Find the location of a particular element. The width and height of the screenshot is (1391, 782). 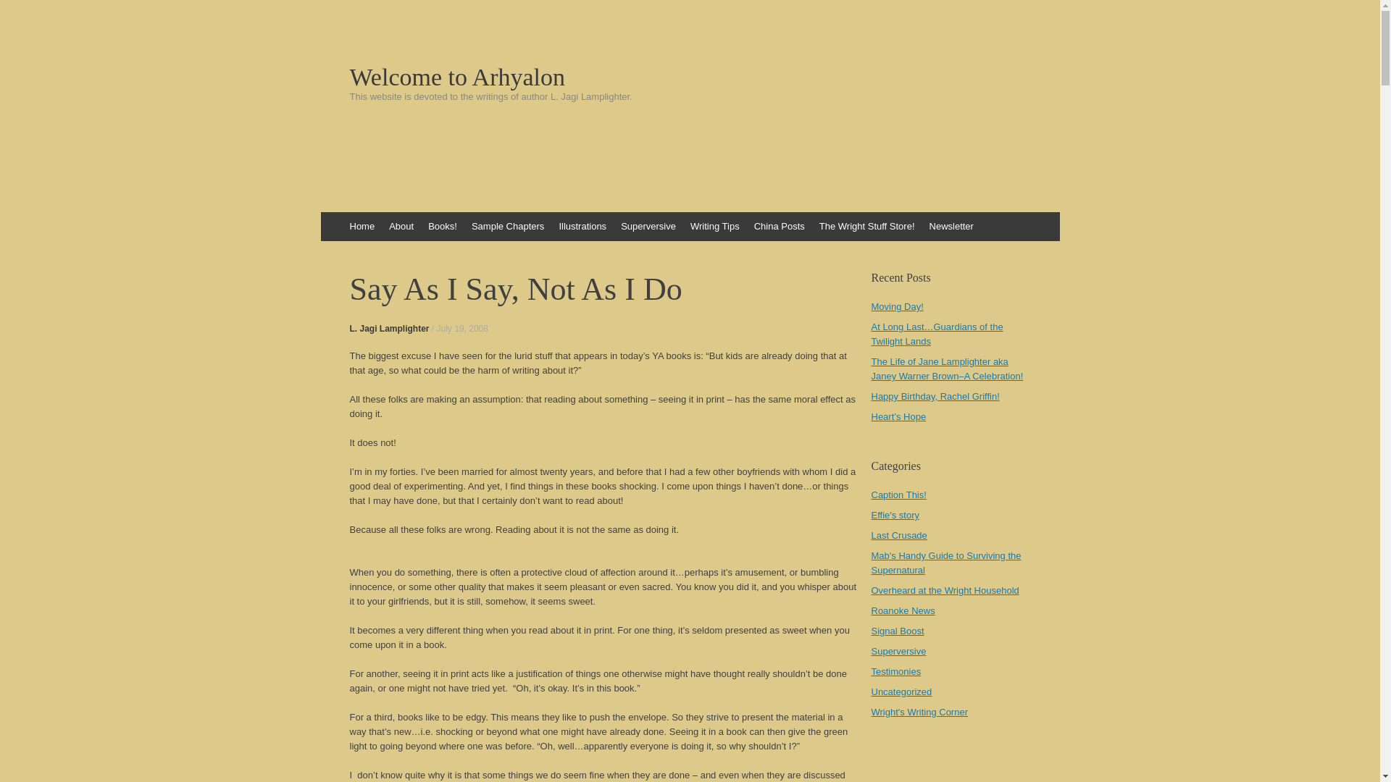

Newsletter is located at coordinates (951, 226).